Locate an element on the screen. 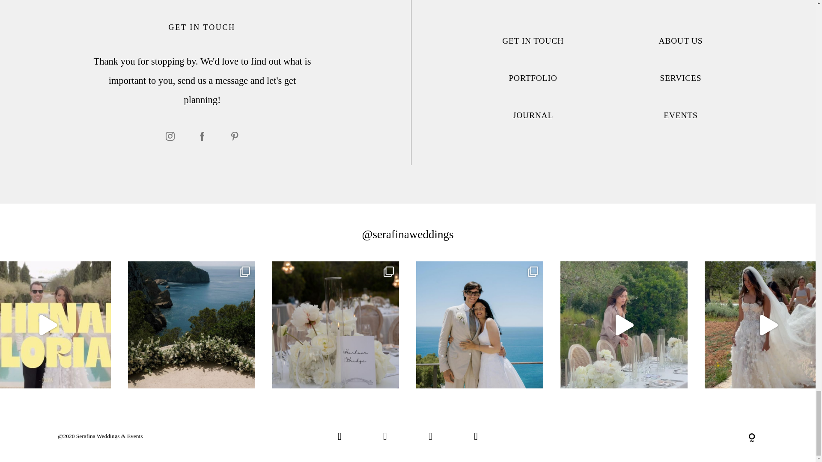 Image resolution: width=822 pixels, height=462 pixels. GET IN TOUCH is located at coordinates (533, 41).